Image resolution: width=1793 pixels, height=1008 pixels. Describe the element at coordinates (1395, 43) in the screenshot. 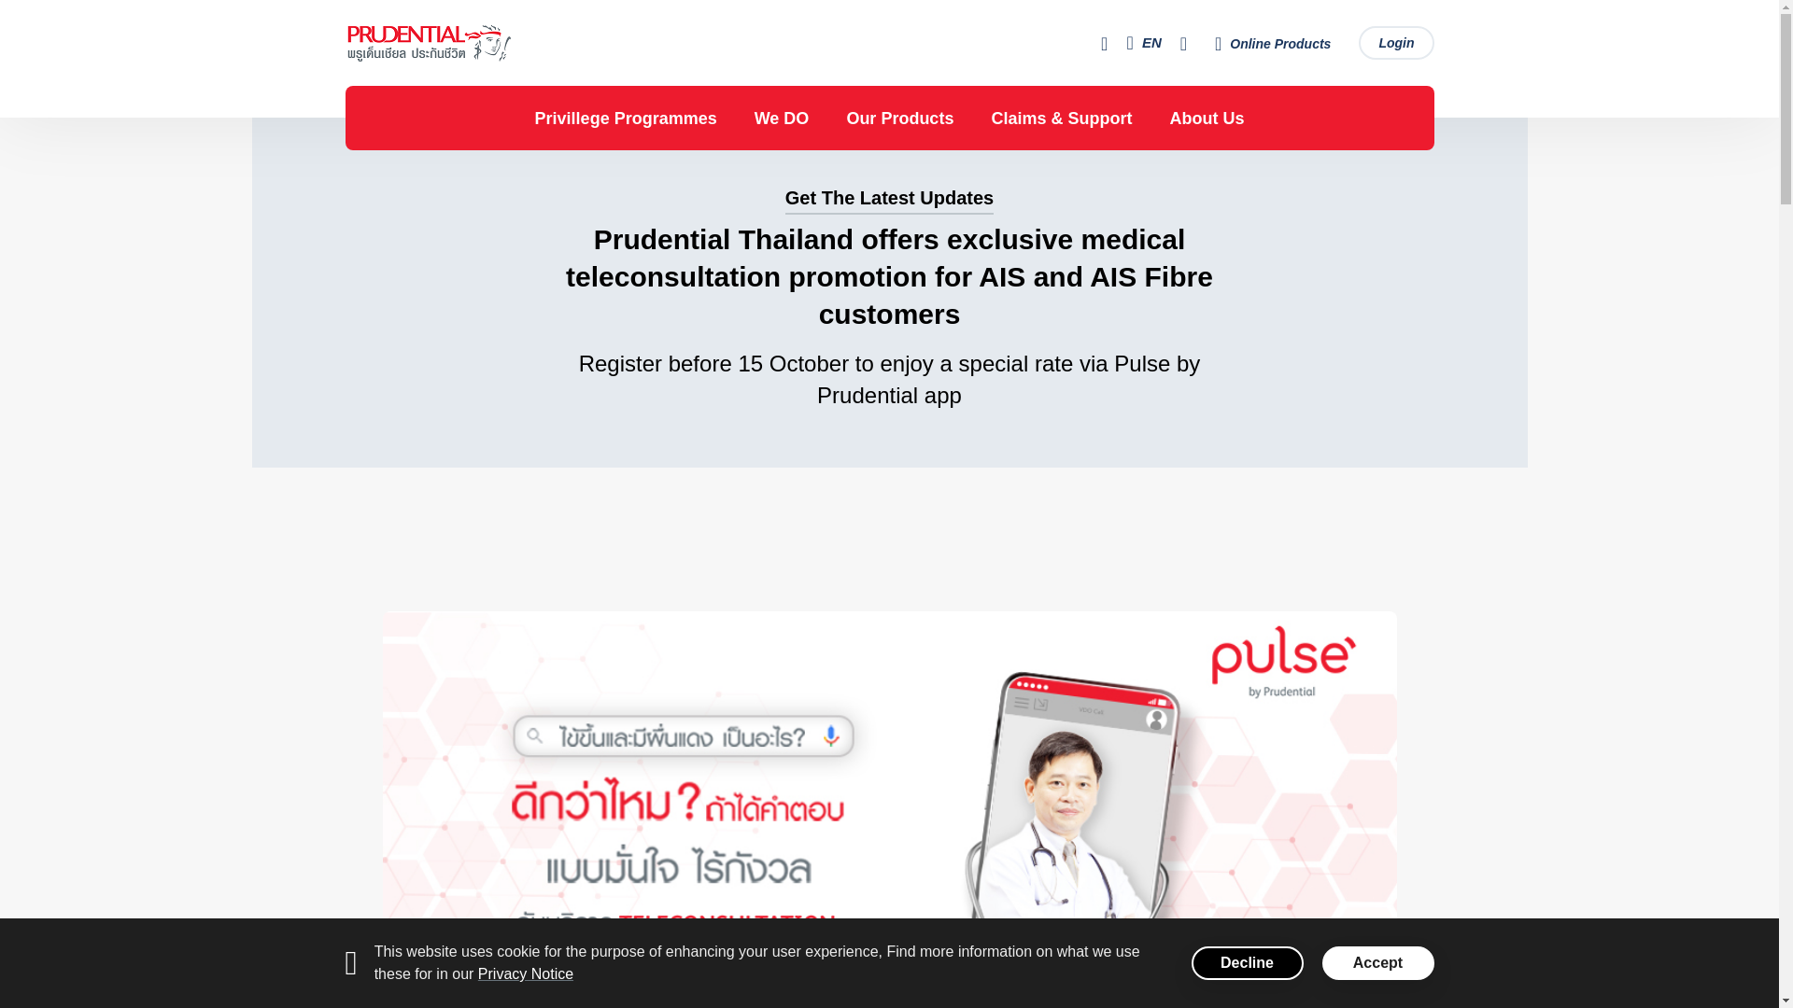

I see `Login` at that location.